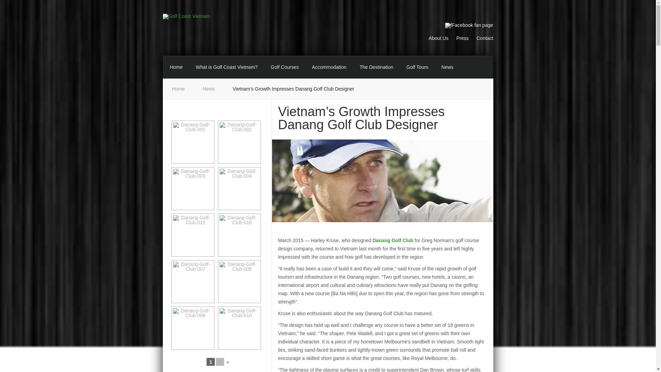  Describe the element at coordinates (239, 235) in the screenshot. I see `Hole 8. PHOTO CREDIT: Tom Harack, for Mandarin Media` at that location.